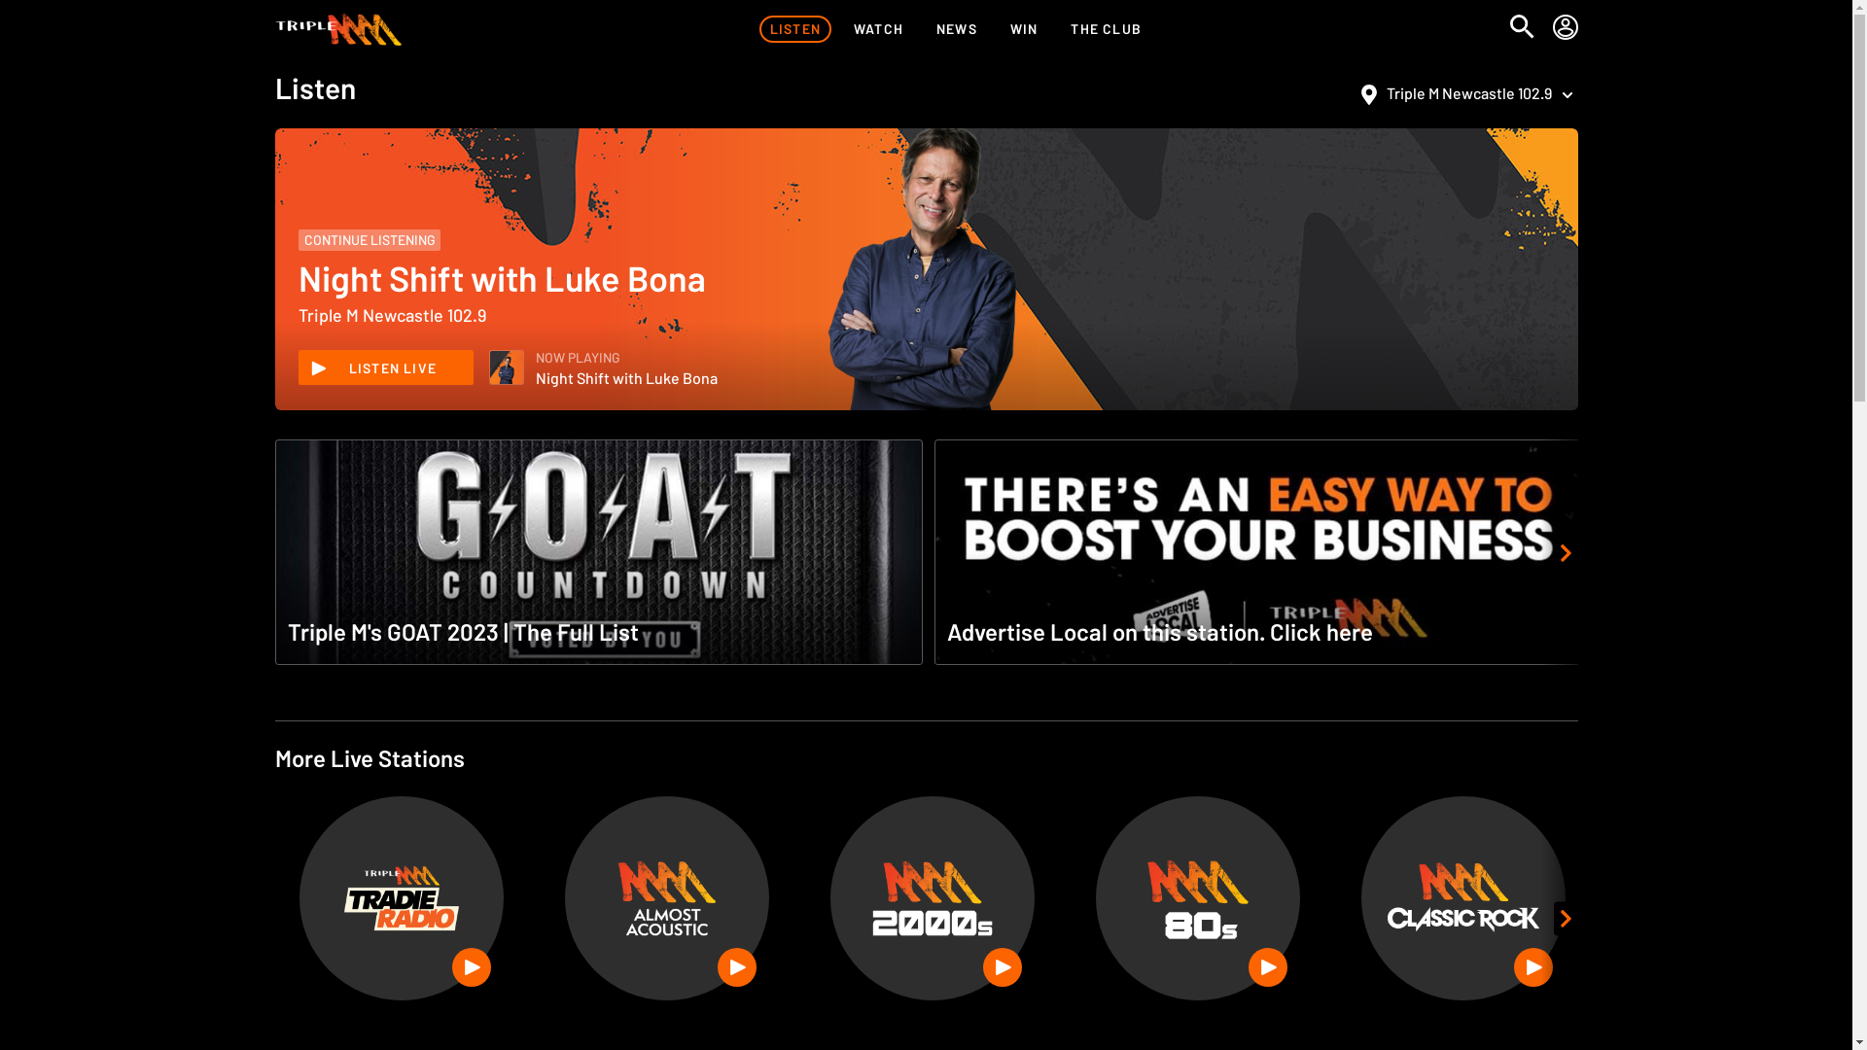  Describe the element at coordinates (402, 898) in the screenshot. I see `Triple M Tradie Radio` at that location.